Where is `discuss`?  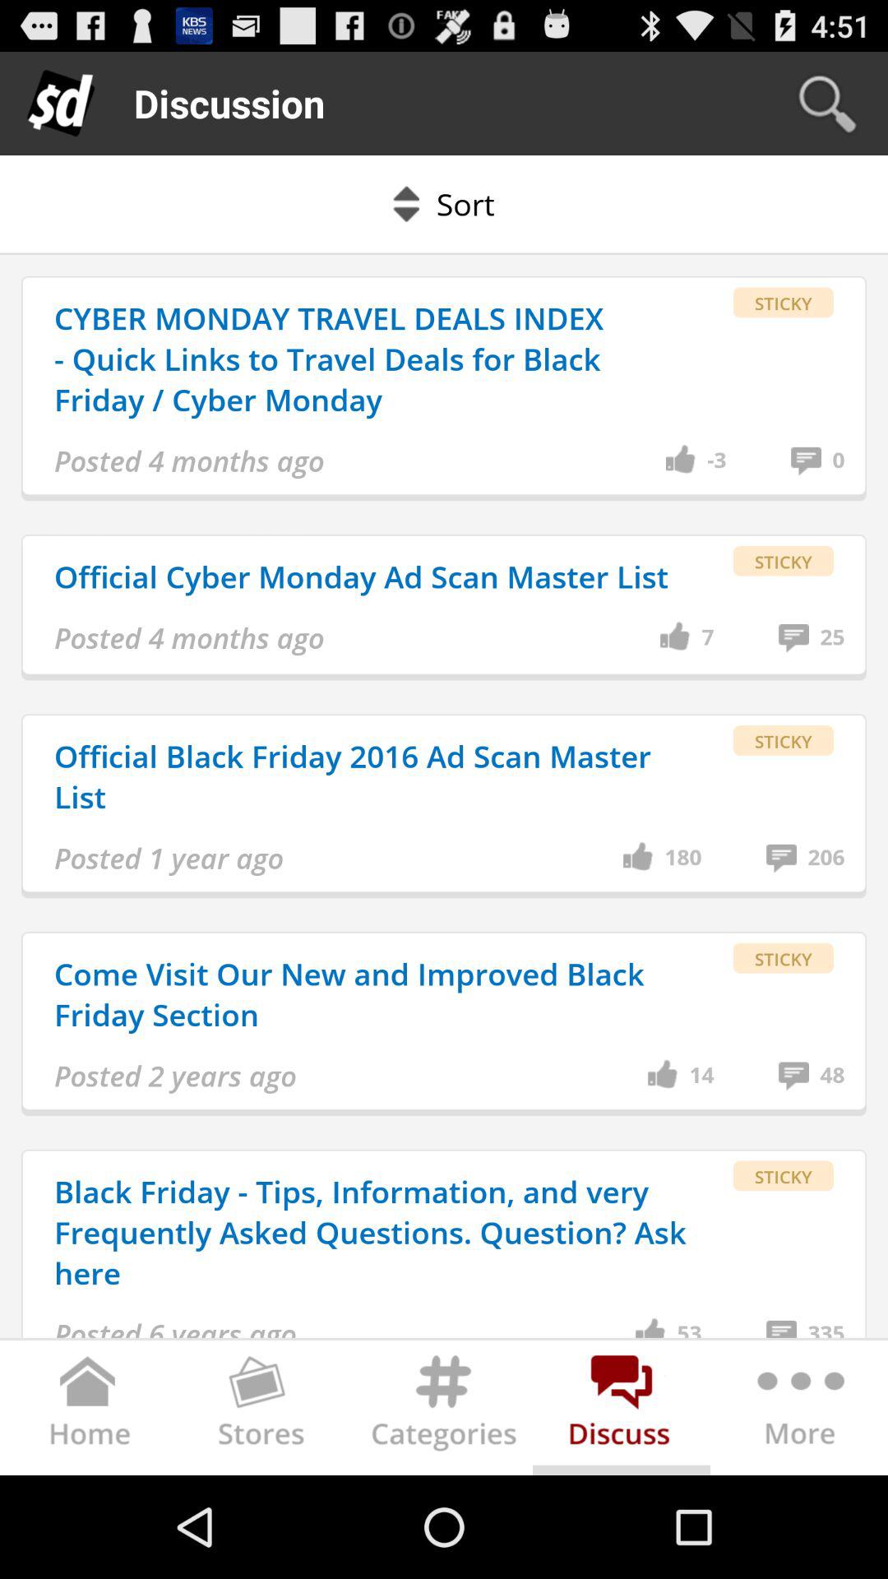 discuss is located at coordinates (622, 1411).